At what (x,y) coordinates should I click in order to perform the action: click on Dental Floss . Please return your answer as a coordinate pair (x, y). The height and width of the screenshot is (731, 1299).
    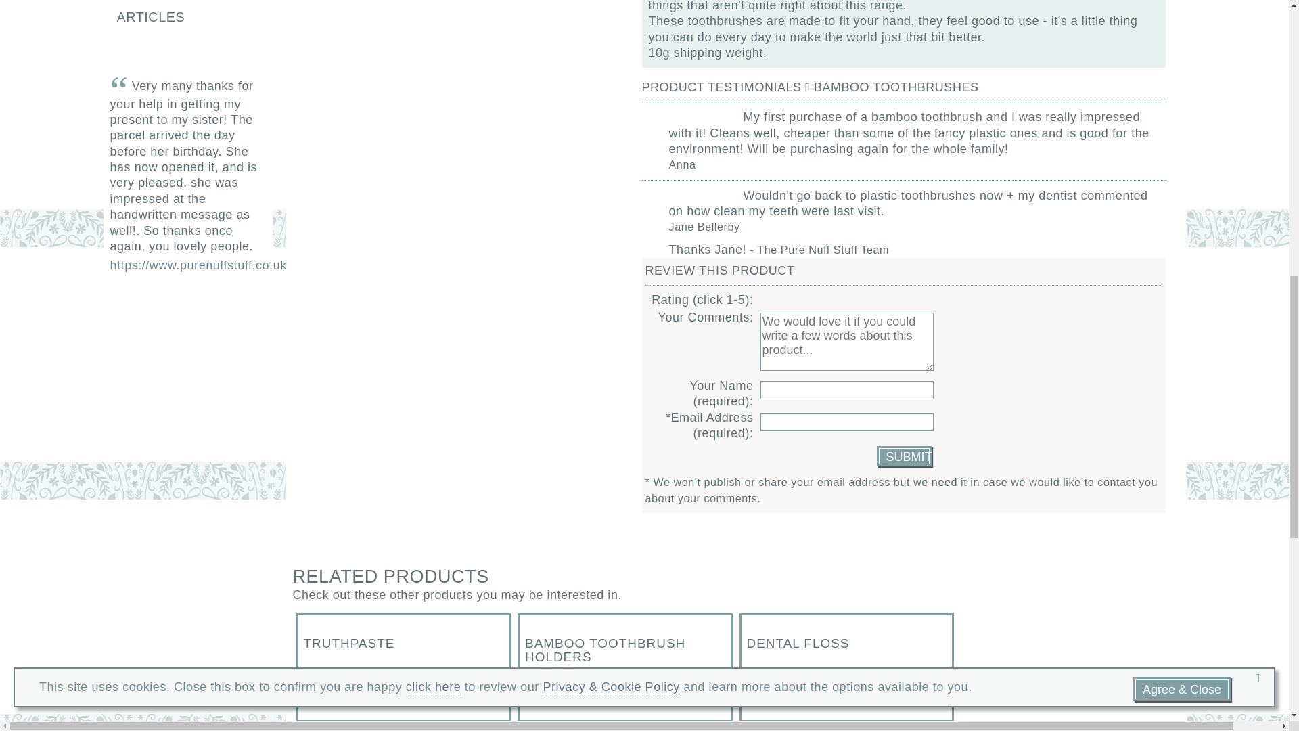
    Looking at the image, I should click on (847, 667).